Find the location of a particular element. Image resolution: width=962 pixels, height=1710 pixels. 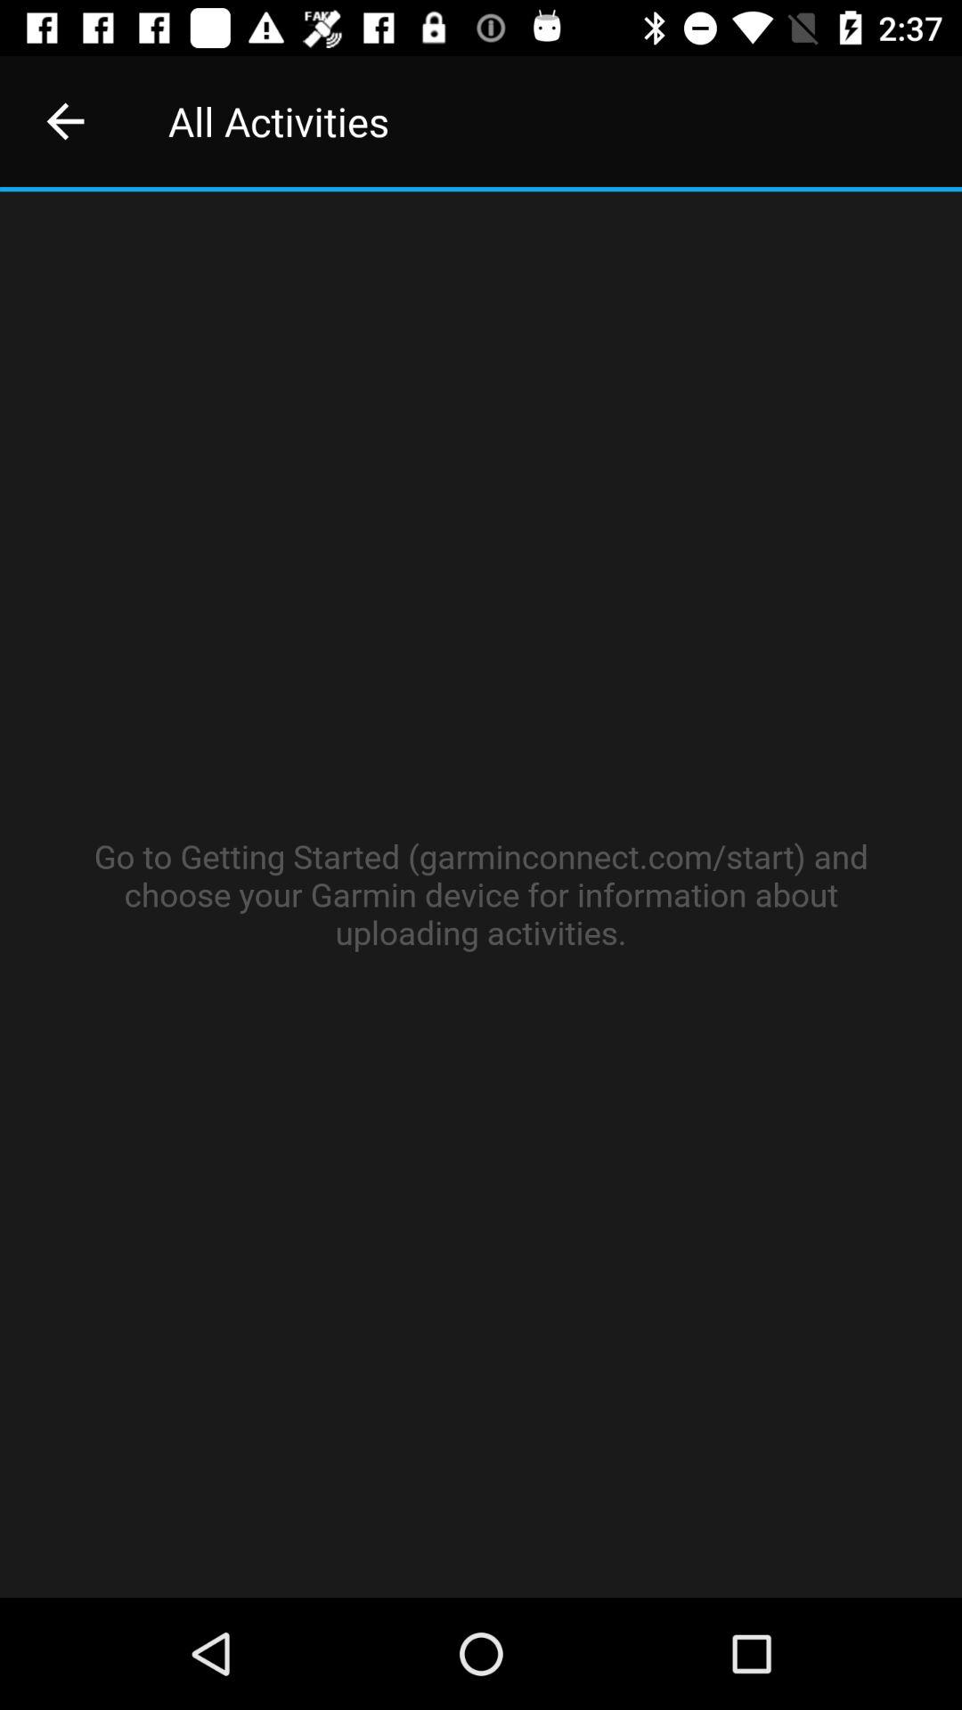

choose the item to the left of the all activities icon is located at coordinates (65, 121).